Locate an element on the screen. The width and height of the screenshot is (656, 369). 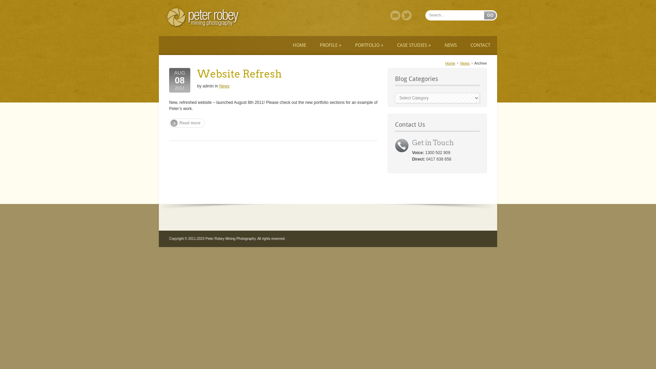
HOME is located at coordinates (299, 46).